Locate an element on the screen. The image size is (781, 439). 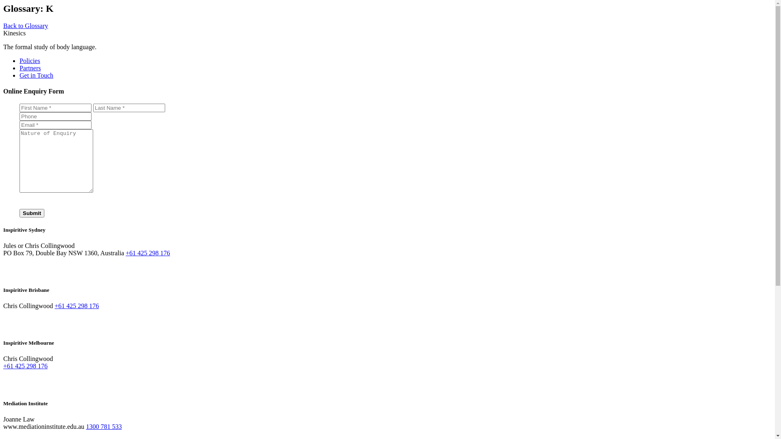
1300 781 533 is located at coordinates (104, 427).